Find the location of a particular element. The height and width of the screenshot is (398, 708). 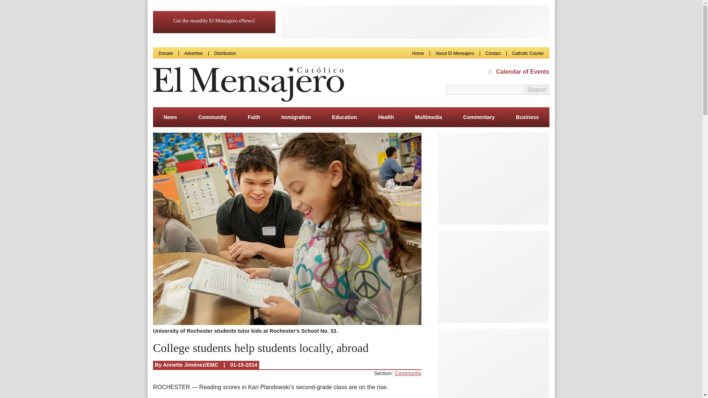

Search is located at coordinates (537, 90).